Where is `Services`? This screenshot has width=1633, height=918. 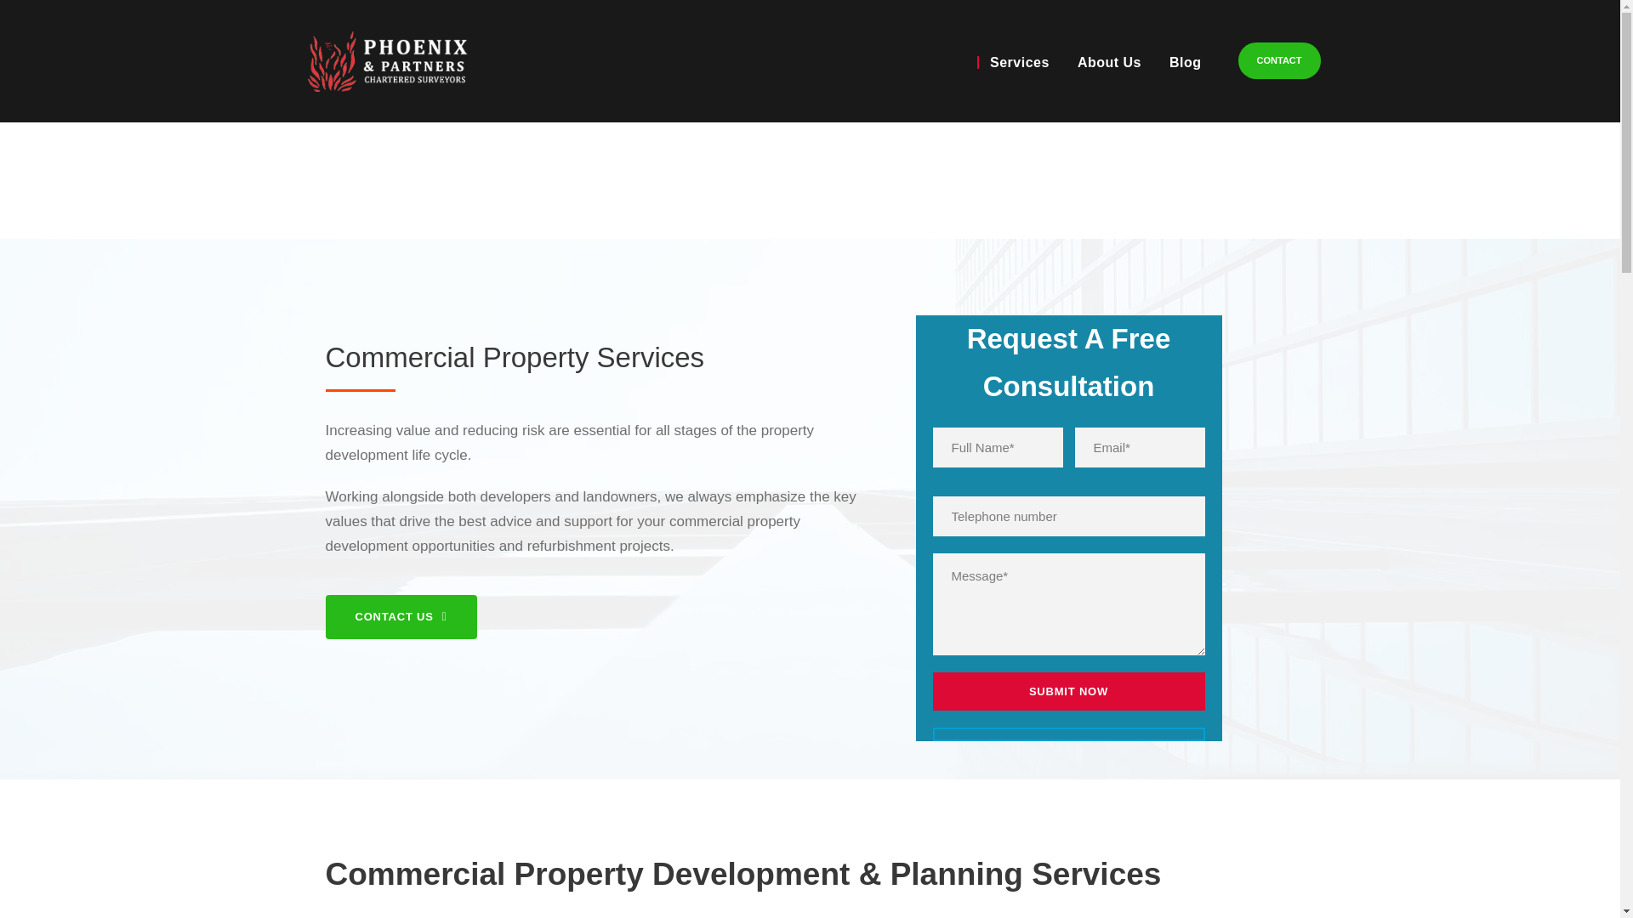
Services is located at coordinates (1013, 63).